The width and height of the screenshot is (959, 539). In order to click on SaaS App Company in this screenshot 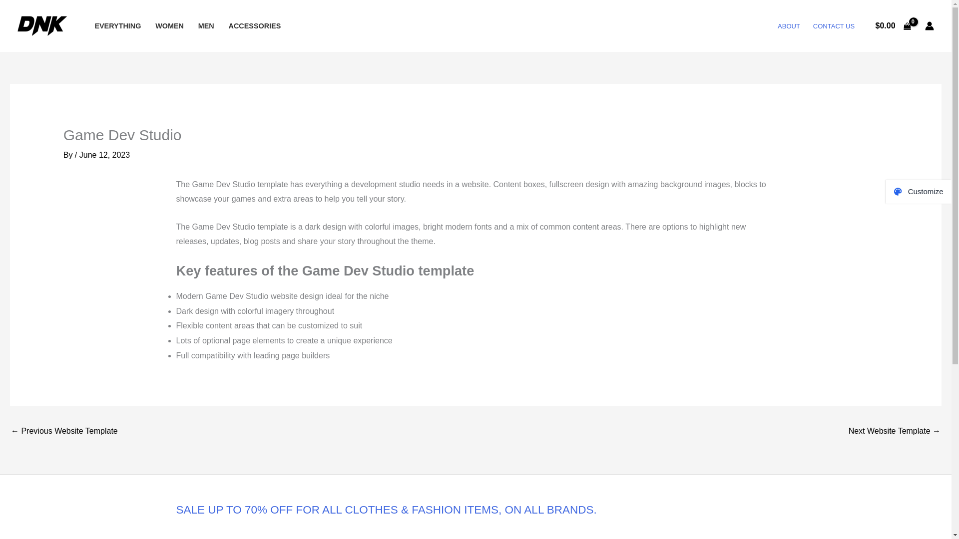, I will do `click(64, 432)`.